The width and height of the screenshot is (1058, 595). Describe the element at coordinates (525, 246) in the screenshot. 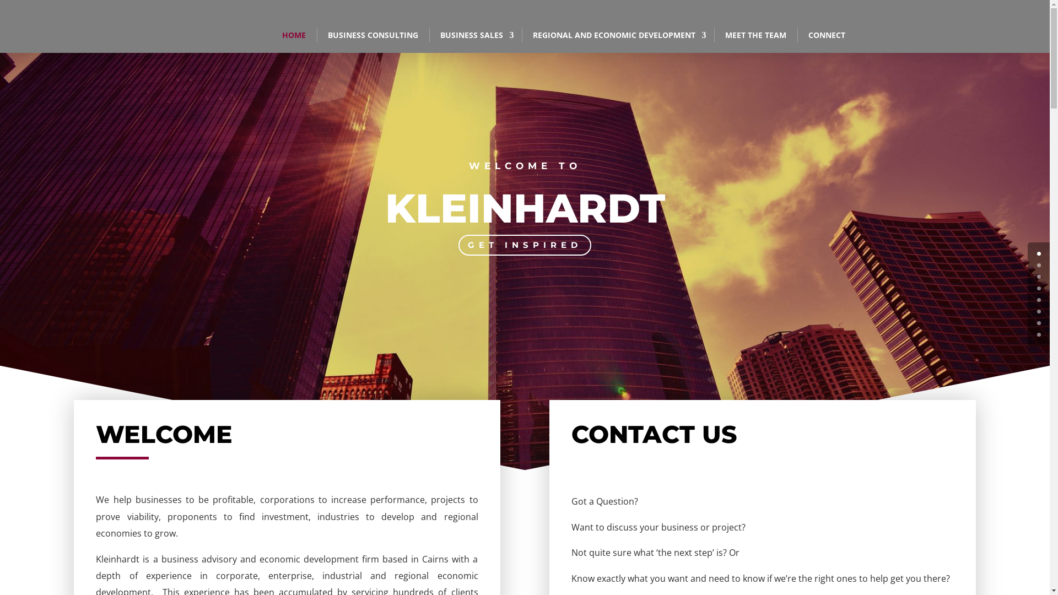

I see `GET INSPIRED` at that location.